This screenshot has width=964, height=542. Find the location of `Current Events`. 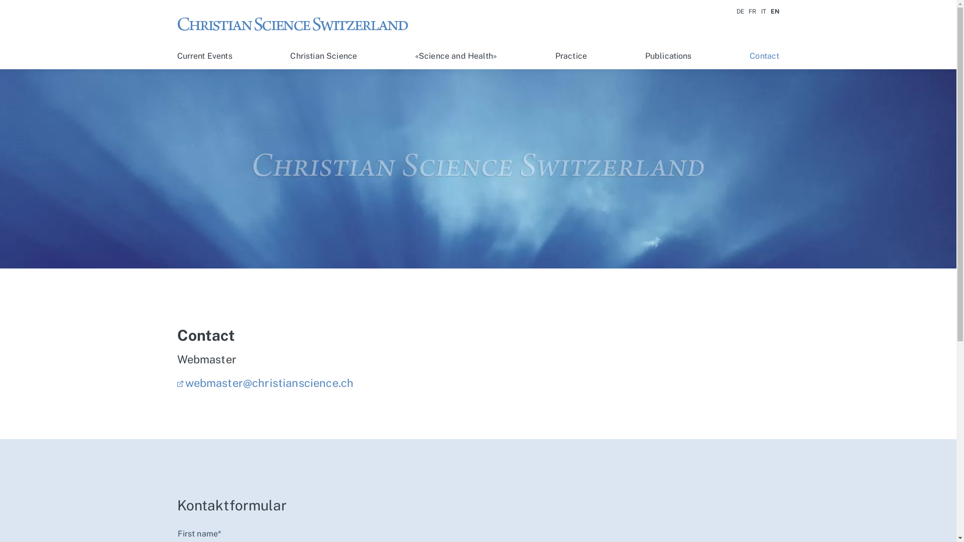

Current Events is located at coordinates (204, 56).